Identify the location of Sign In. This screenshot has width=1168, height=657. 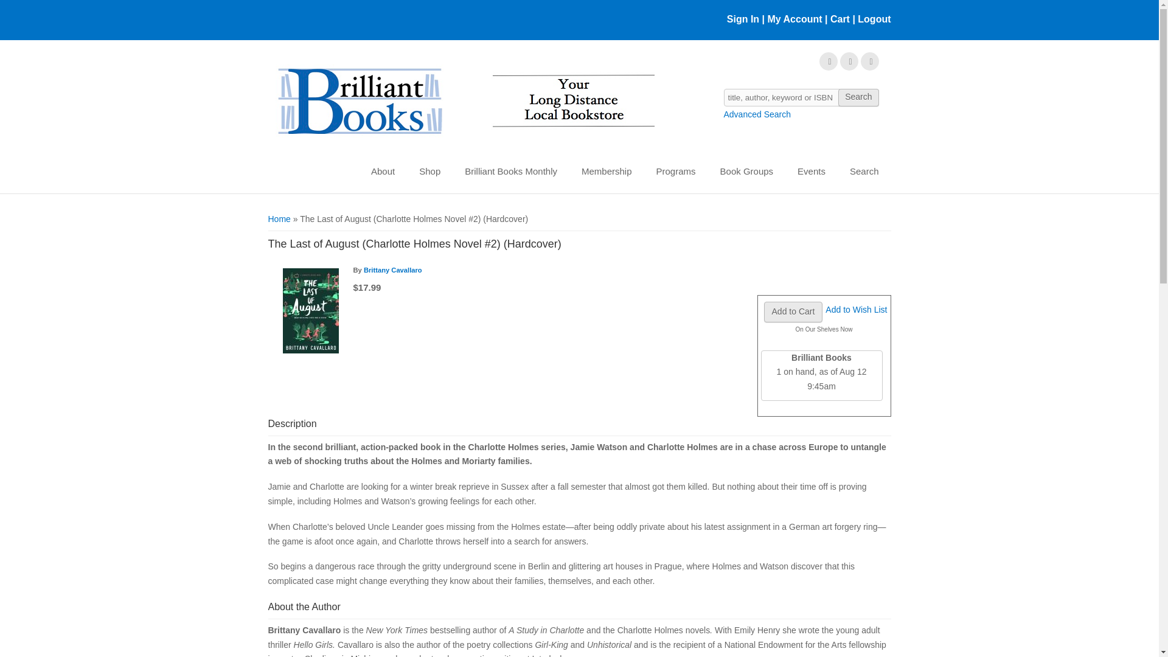
(743, 18).